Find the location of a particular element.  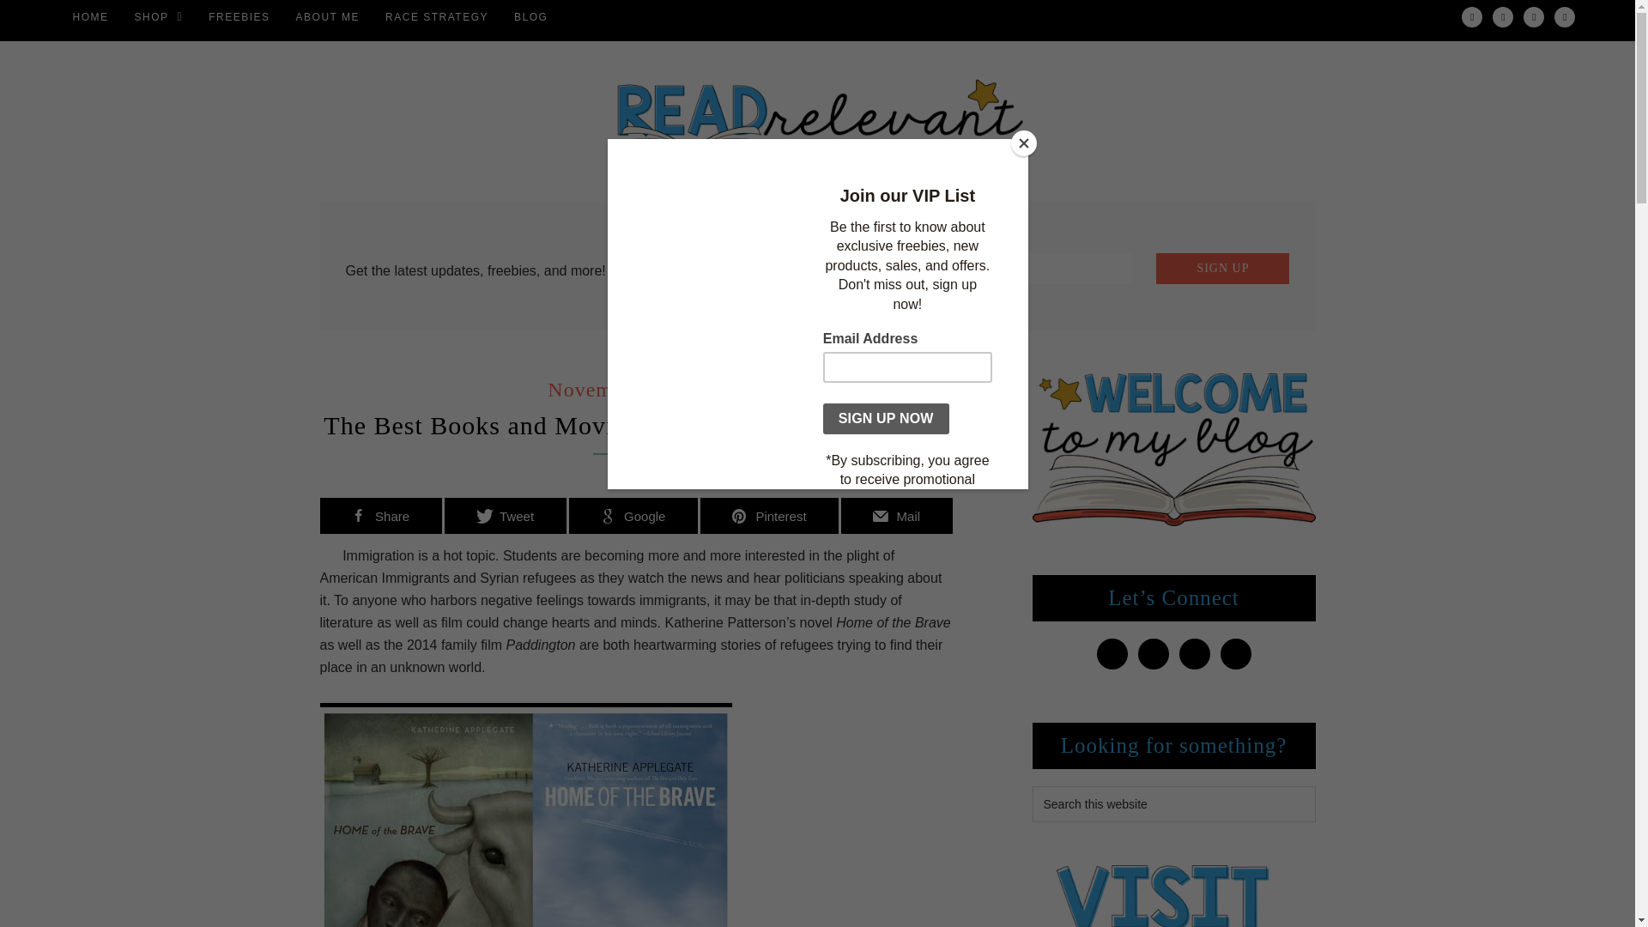

Sign Up is located at coordinates (1222, 268).